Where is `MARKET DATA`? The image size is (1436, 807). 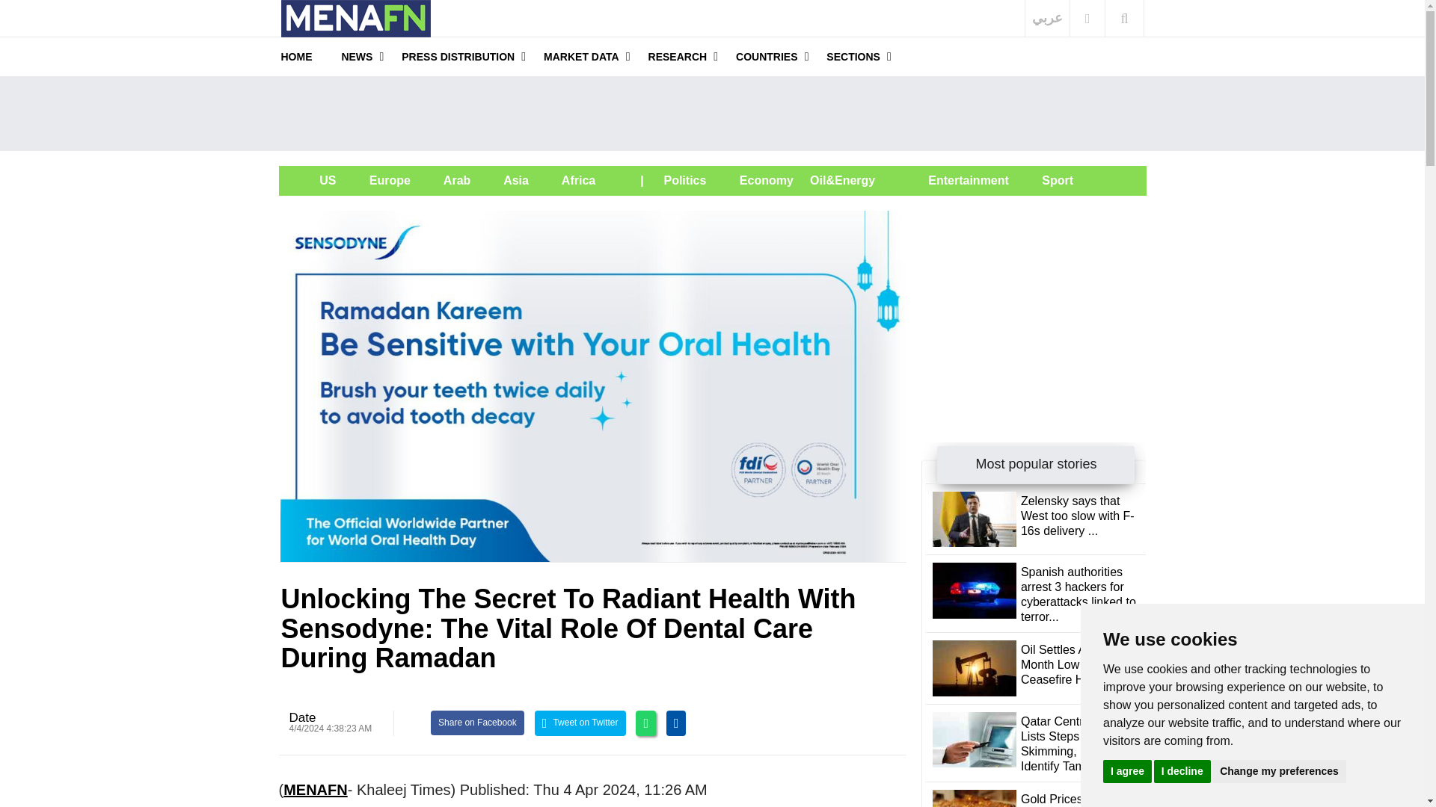 MARKET DATA is located at coordinates (581, 56).